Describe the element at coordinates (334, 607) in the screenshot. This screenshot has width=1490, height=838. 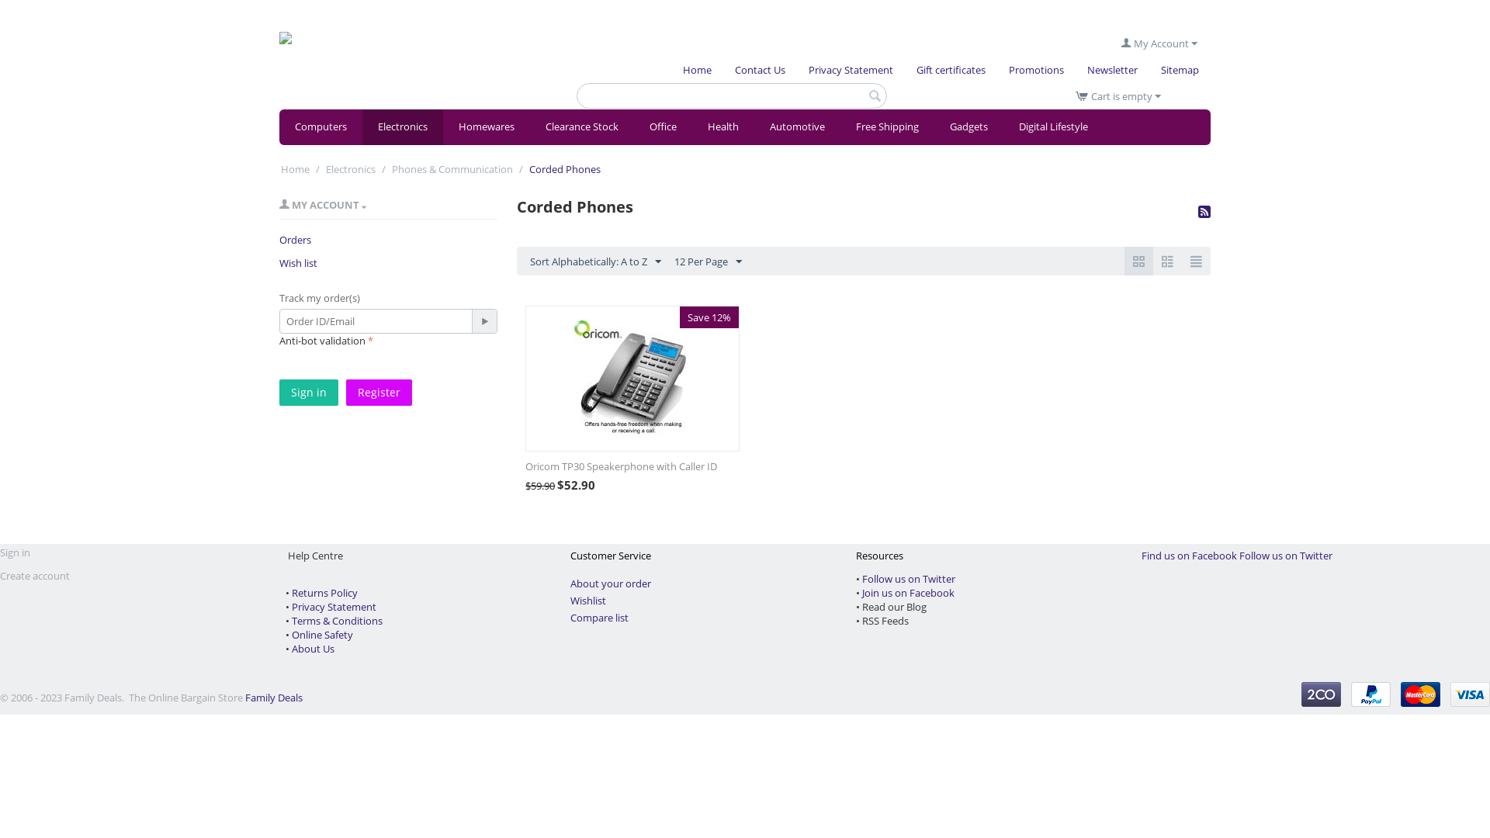
I see `Privacy Statement` at that location.